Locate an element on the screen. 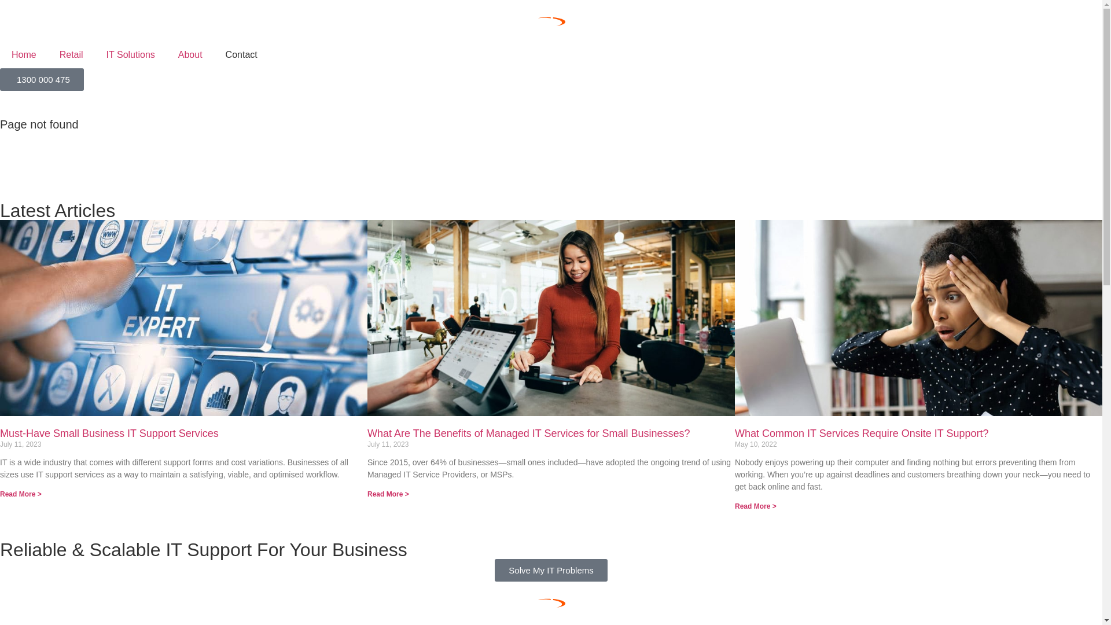 Image resolution: width=1111 pixels, height=625 pixels. Read More > is located at coordinates (756, 506).